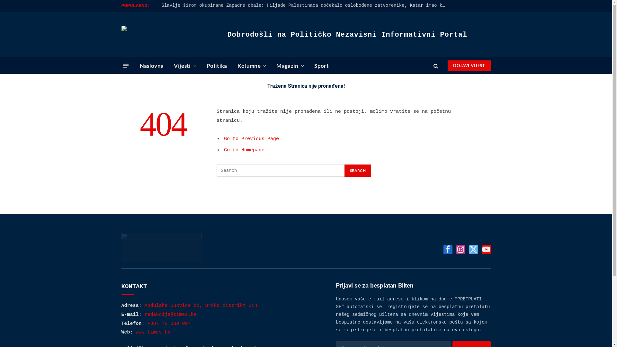 This screenshot has height=347, width=617. What do you see at coordinates (487, 250) in the screenshot?
I see `YouTube` at bounding box center [487, 250].